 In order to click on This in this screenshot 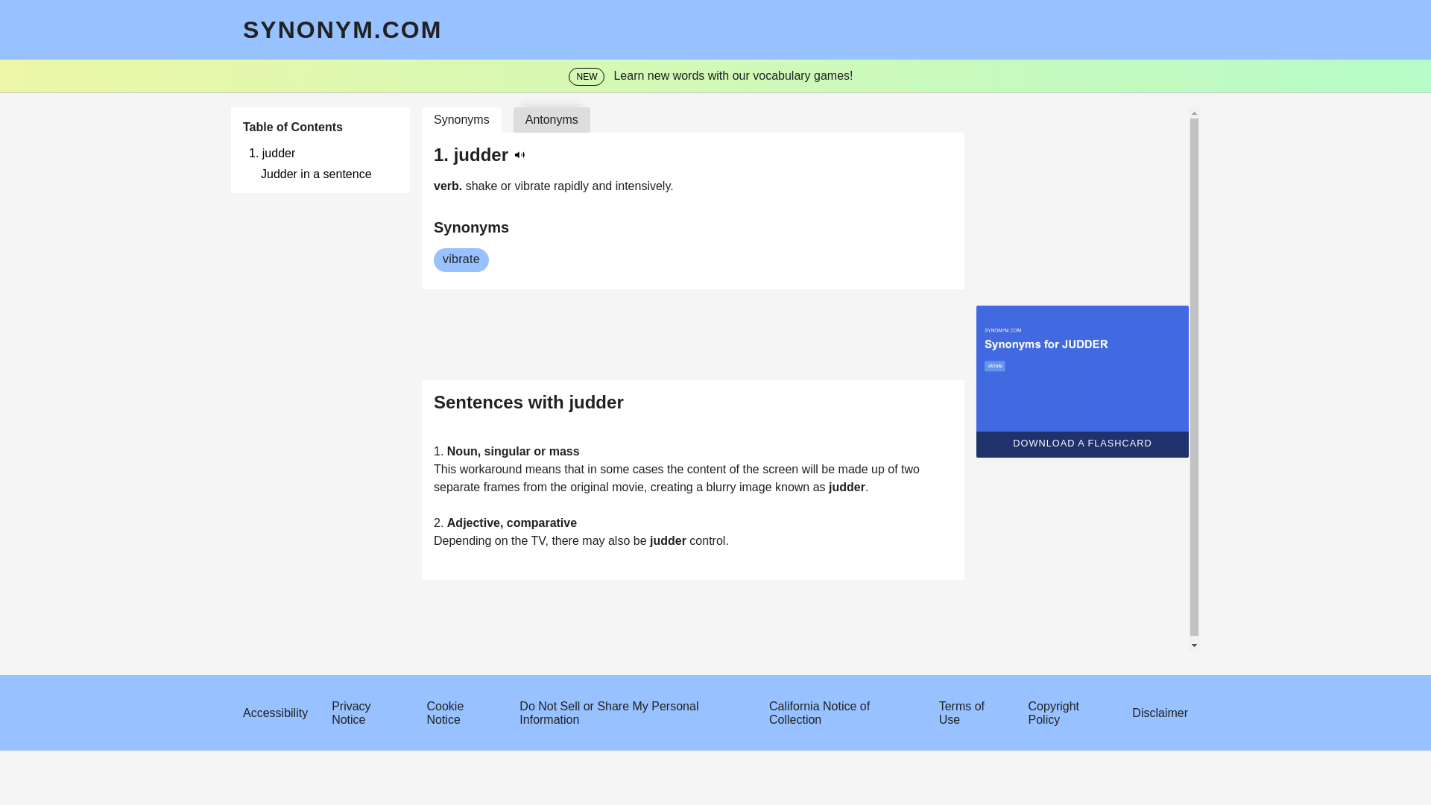, I will do `click(446, 470)`.